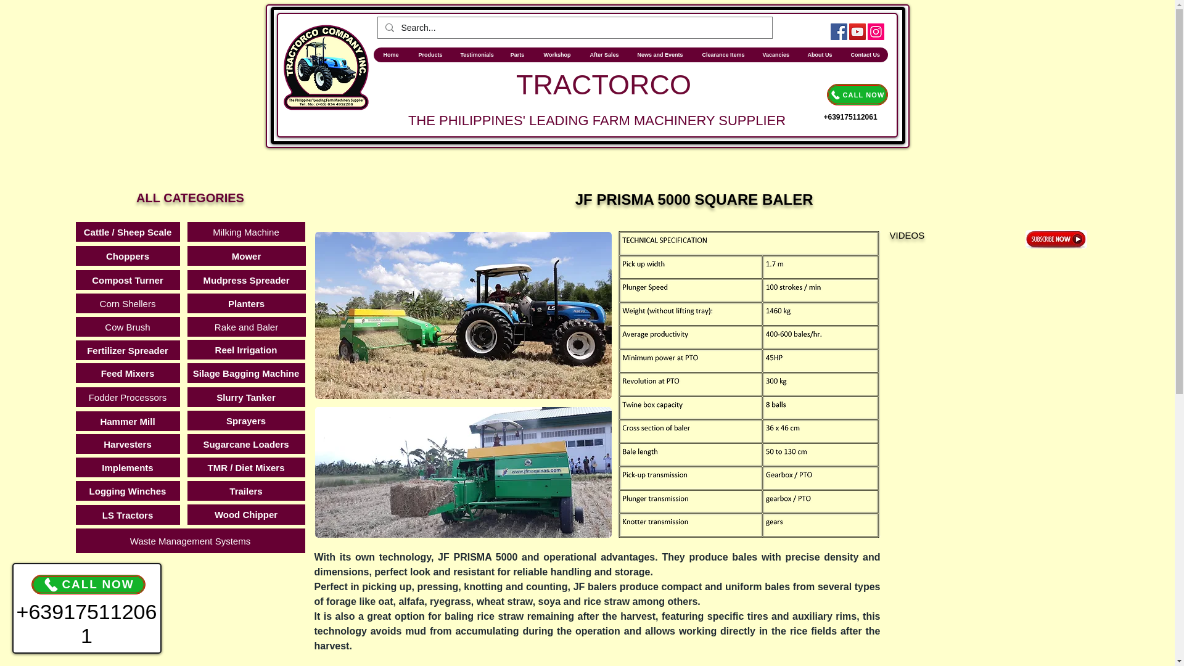 The height and width of the screenshot is (666, 1184). I want to click on CALL NOW, so click(857, 94).